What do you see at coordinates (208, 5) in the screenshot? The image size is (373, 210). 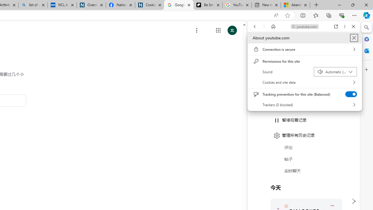 I see `Be Smart | creating Science videos | Patreon` at bounding box center [208, 5].